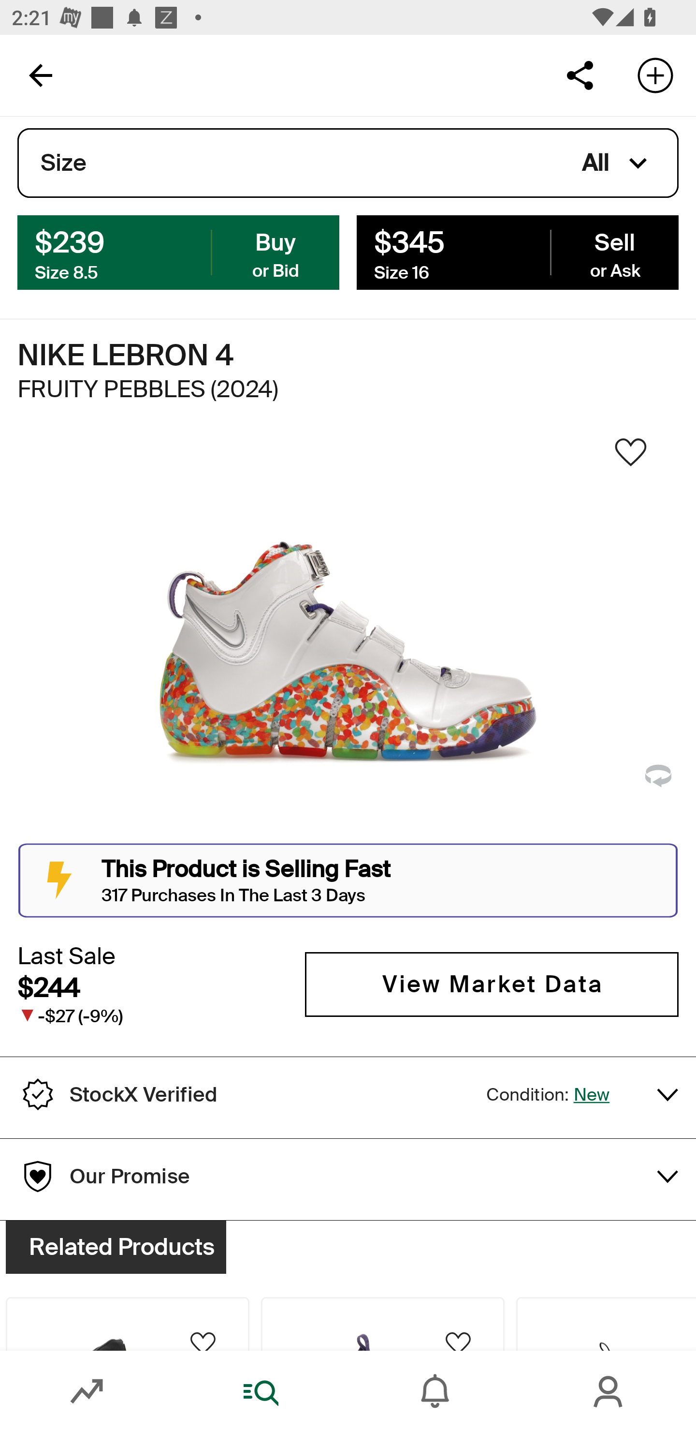  What do you see at coordinates (87, 1391) in the screenshot?
I see `Market` at bounding box center [87, 1391].